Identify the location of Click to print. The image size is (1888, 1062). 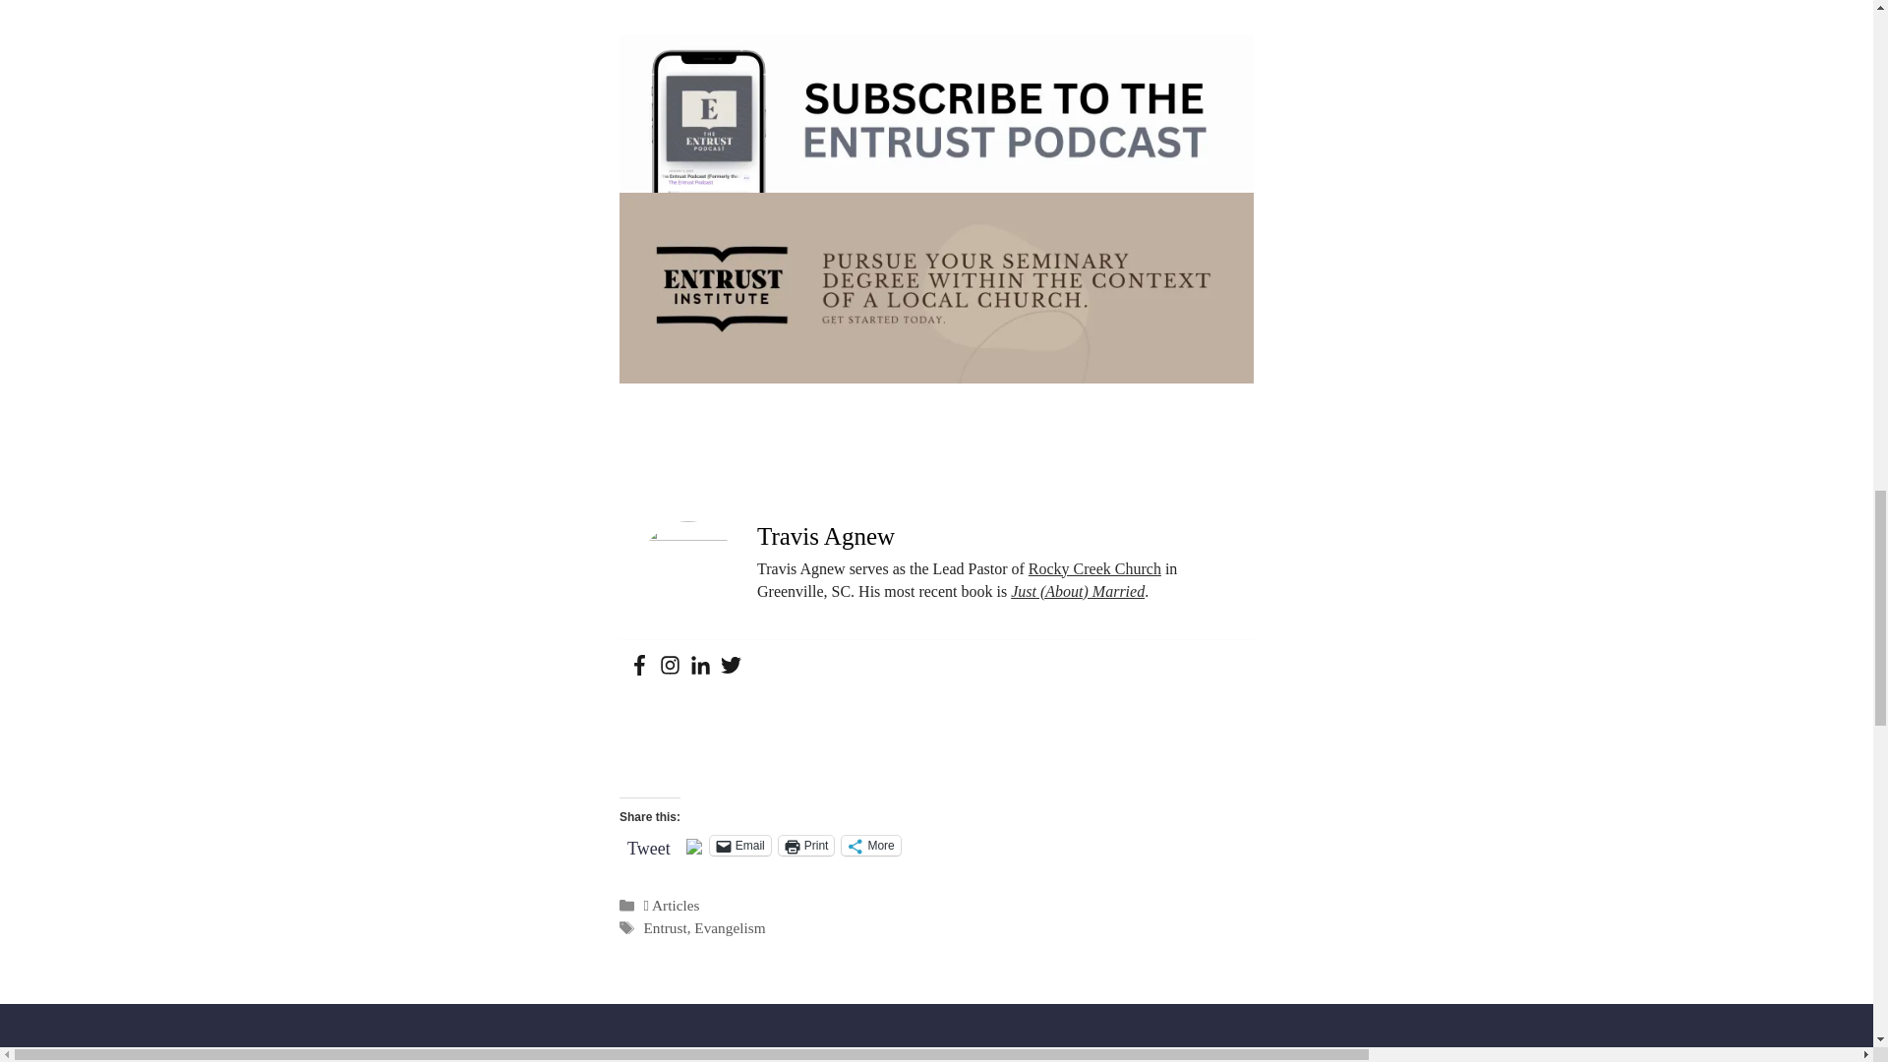
(806, 846).